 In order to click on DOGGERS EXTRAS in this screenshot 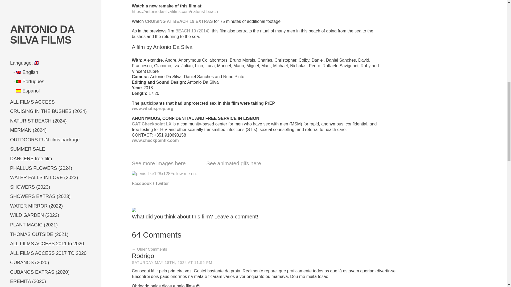, I will do `click(178, 21)`.